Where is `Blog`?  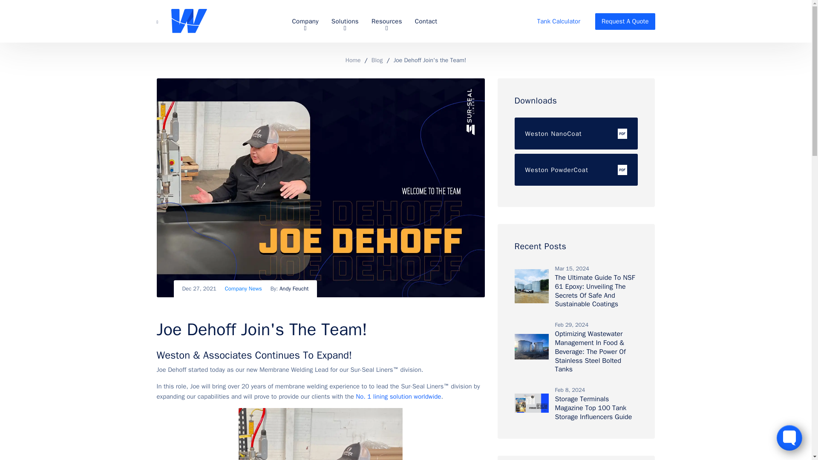 Blog is located at coordinates (377, 60).